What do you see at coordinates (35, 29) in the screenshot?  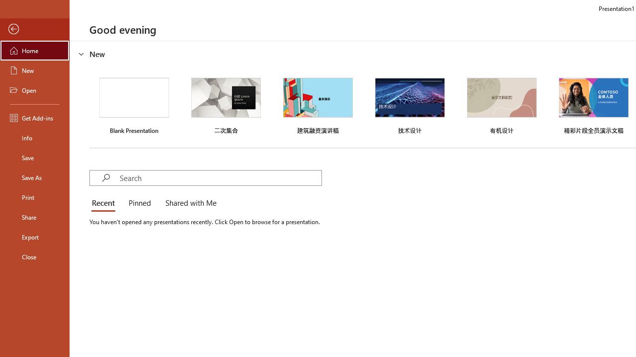 I see `Back` at bounding box center [35, 29].